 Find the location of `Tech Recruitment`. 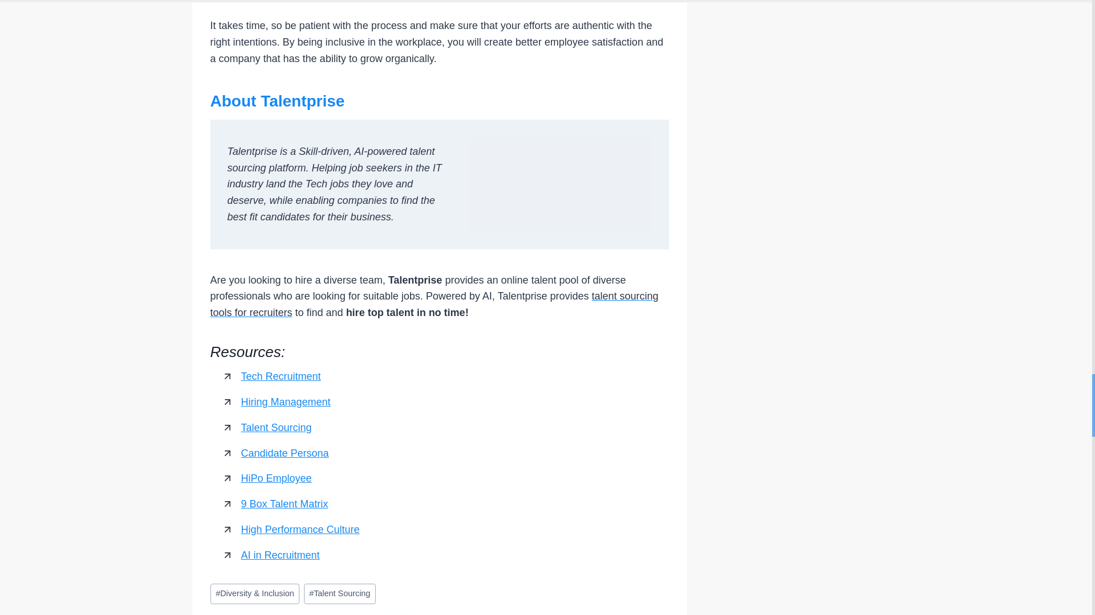

Tech Recruitment is located at coordinates (281, 376).